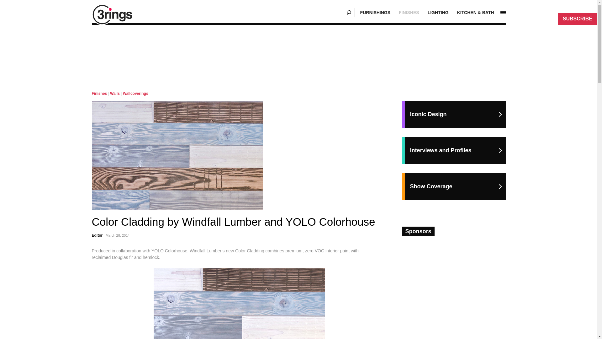  I want to click on Wallcoverings, so click(135, 93).